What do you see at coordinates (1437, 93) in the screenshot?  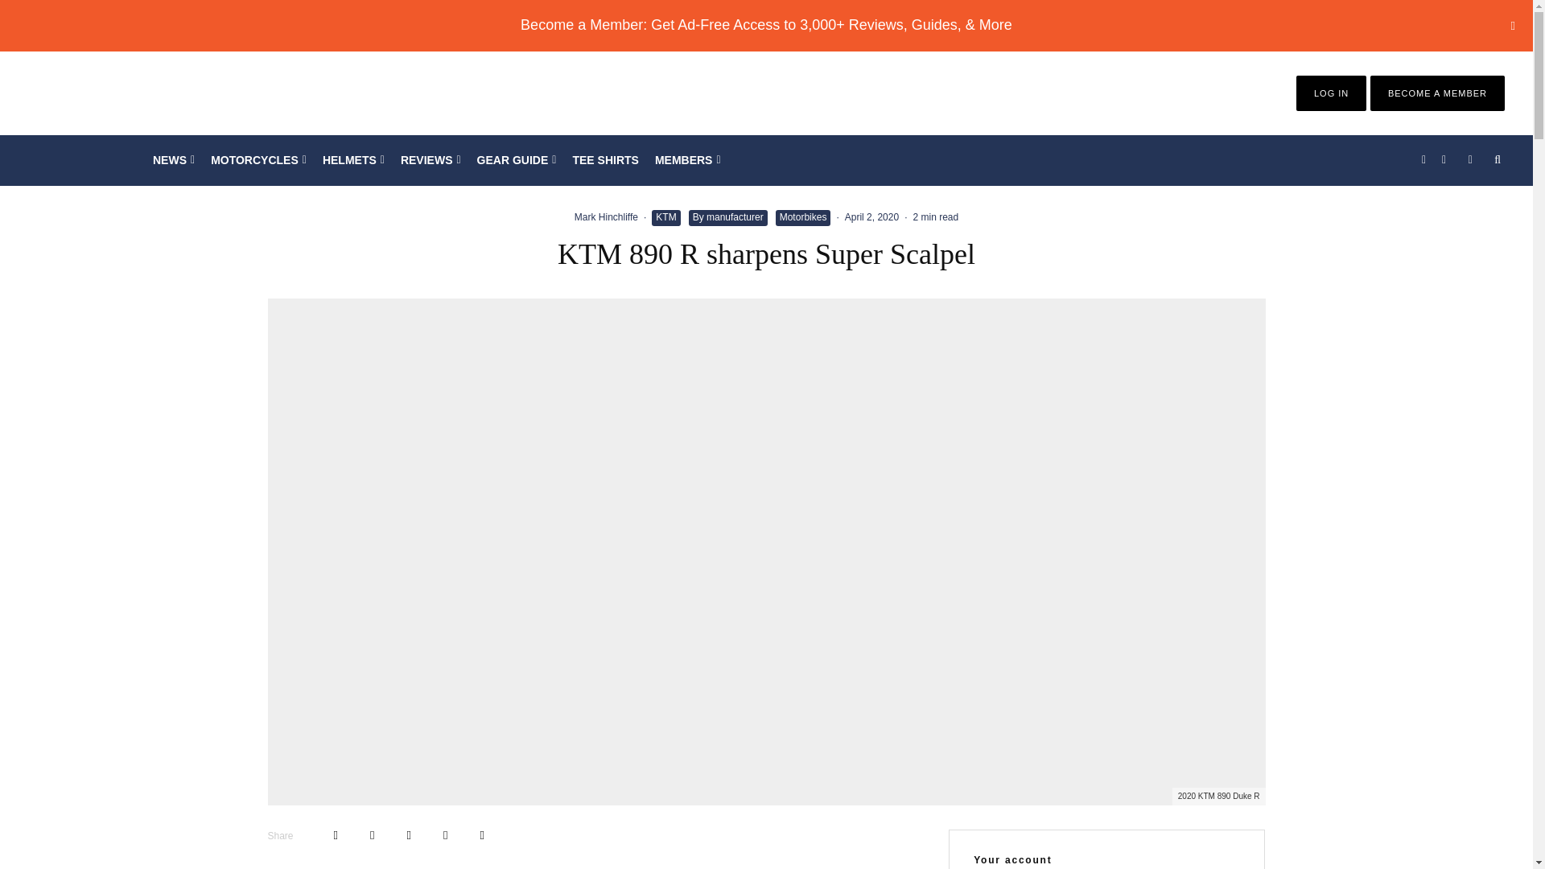 I see `BECOME A MEMBER` at bounding box center [1437, 93].